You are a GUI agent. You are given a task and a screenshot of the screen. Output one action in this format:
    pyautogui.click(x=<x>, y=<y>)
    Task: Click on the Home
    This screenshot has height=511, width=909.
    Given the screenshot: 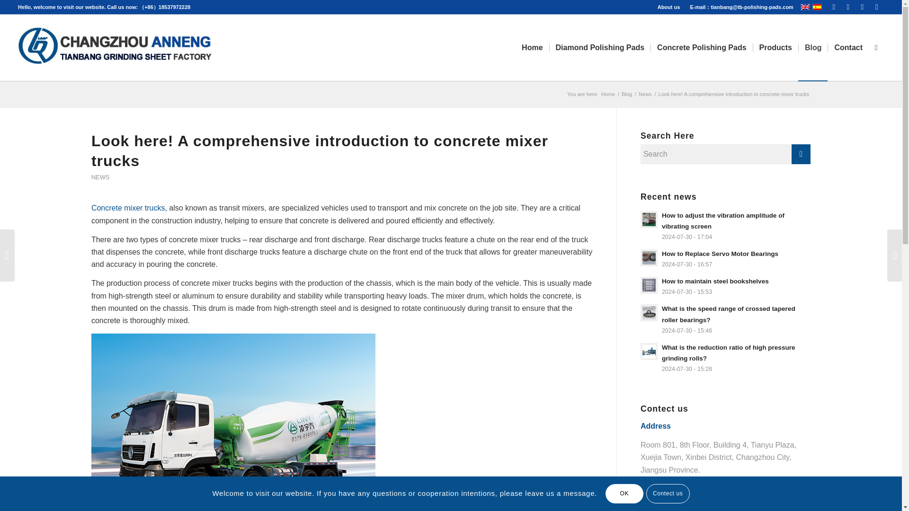 What is the action you would take?
    pyautogui.click(x=608, y=95)
    